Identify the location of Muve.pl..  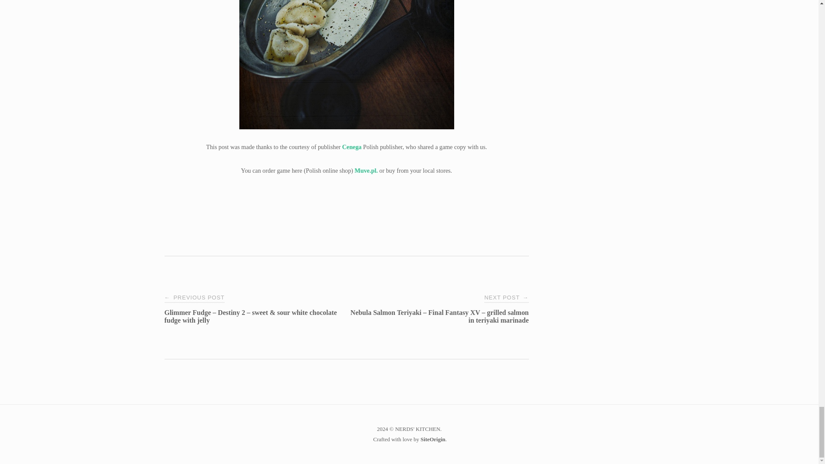
(366, 170).